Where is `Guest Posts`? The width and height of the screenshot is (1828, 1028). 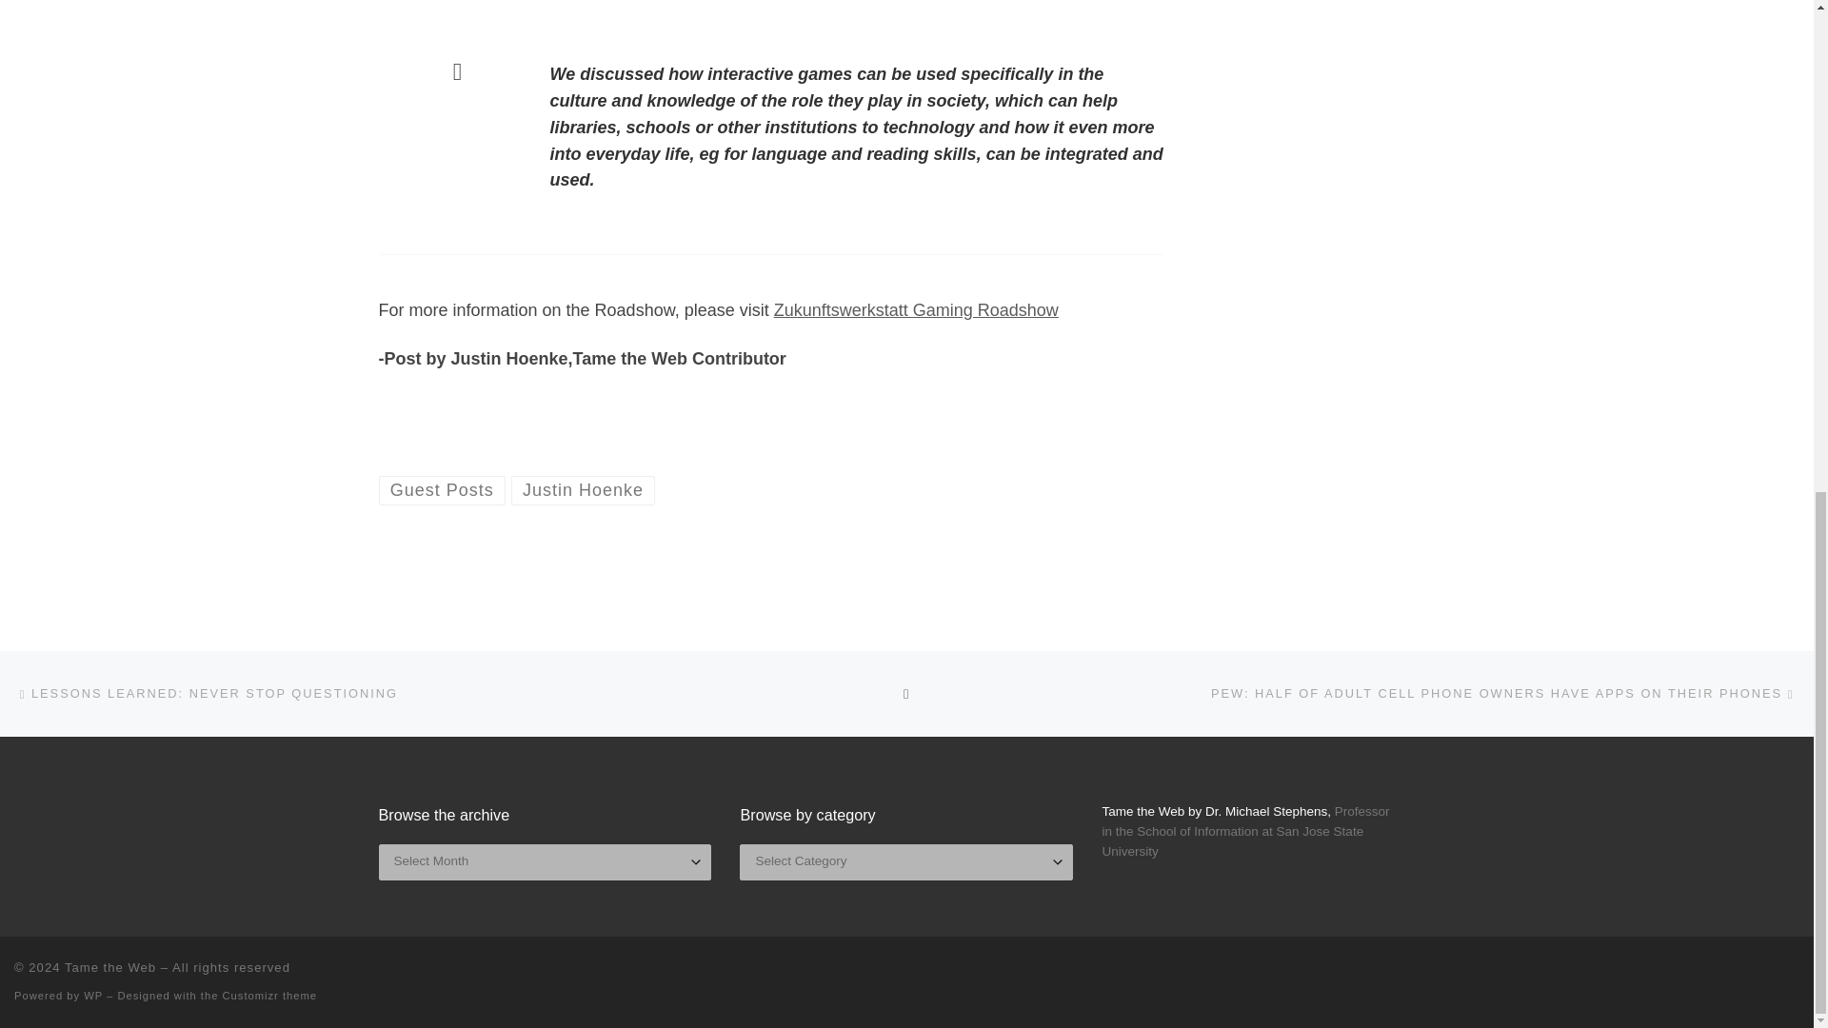
Guest Posts is located at coordinates (442, 491).